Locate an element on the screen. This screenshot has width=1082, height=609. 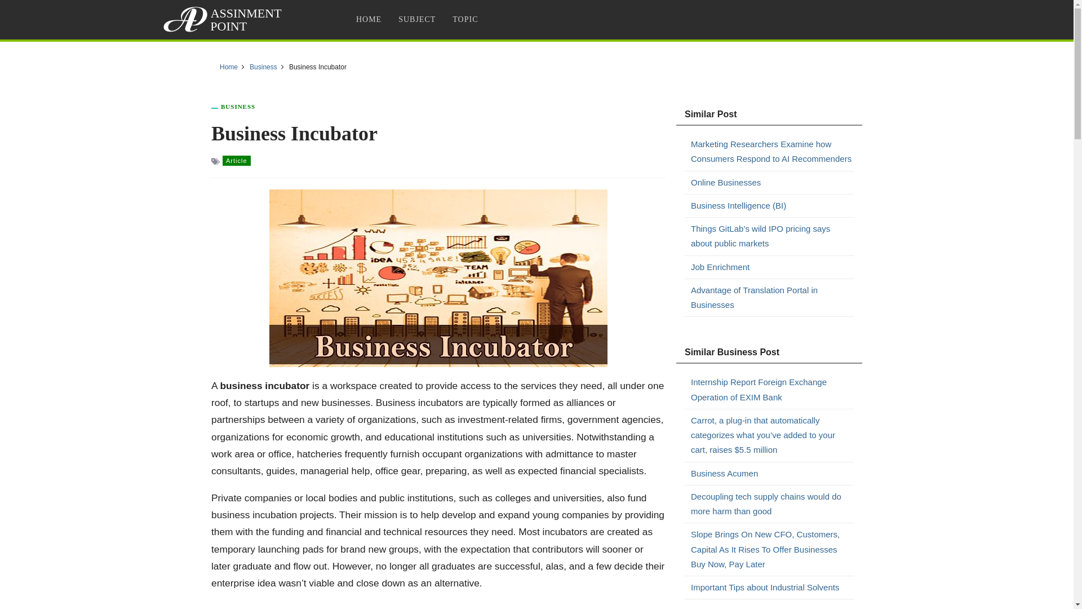
Important Tips about Industrial Solvents is located at coordinates (772, 588).